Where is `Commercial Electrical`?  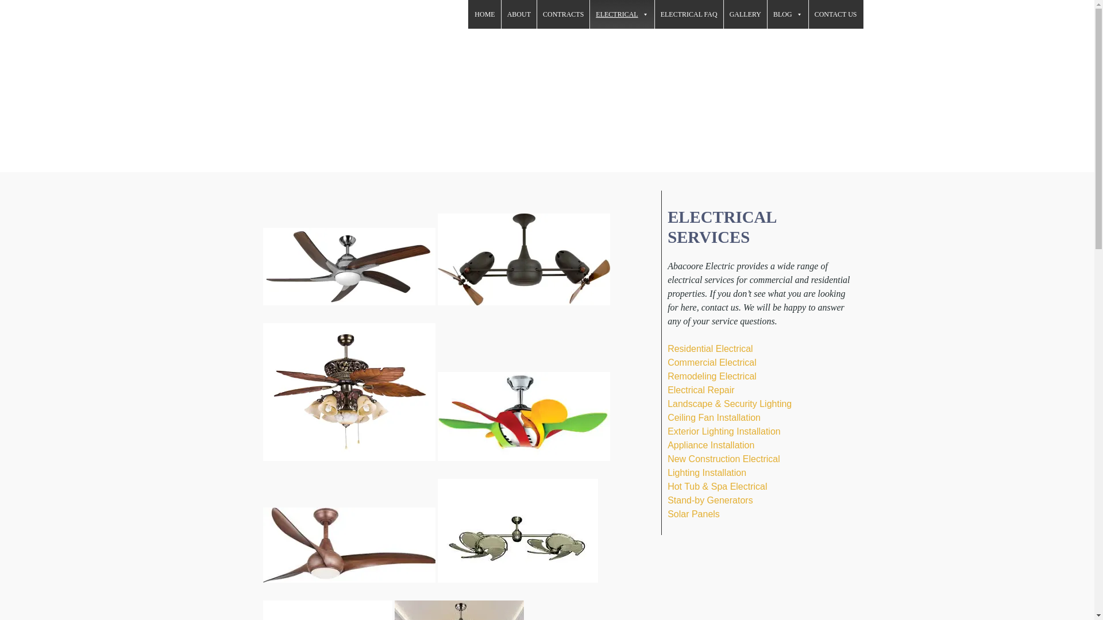 Commercial Electrical is located at coordinates (712, 363).